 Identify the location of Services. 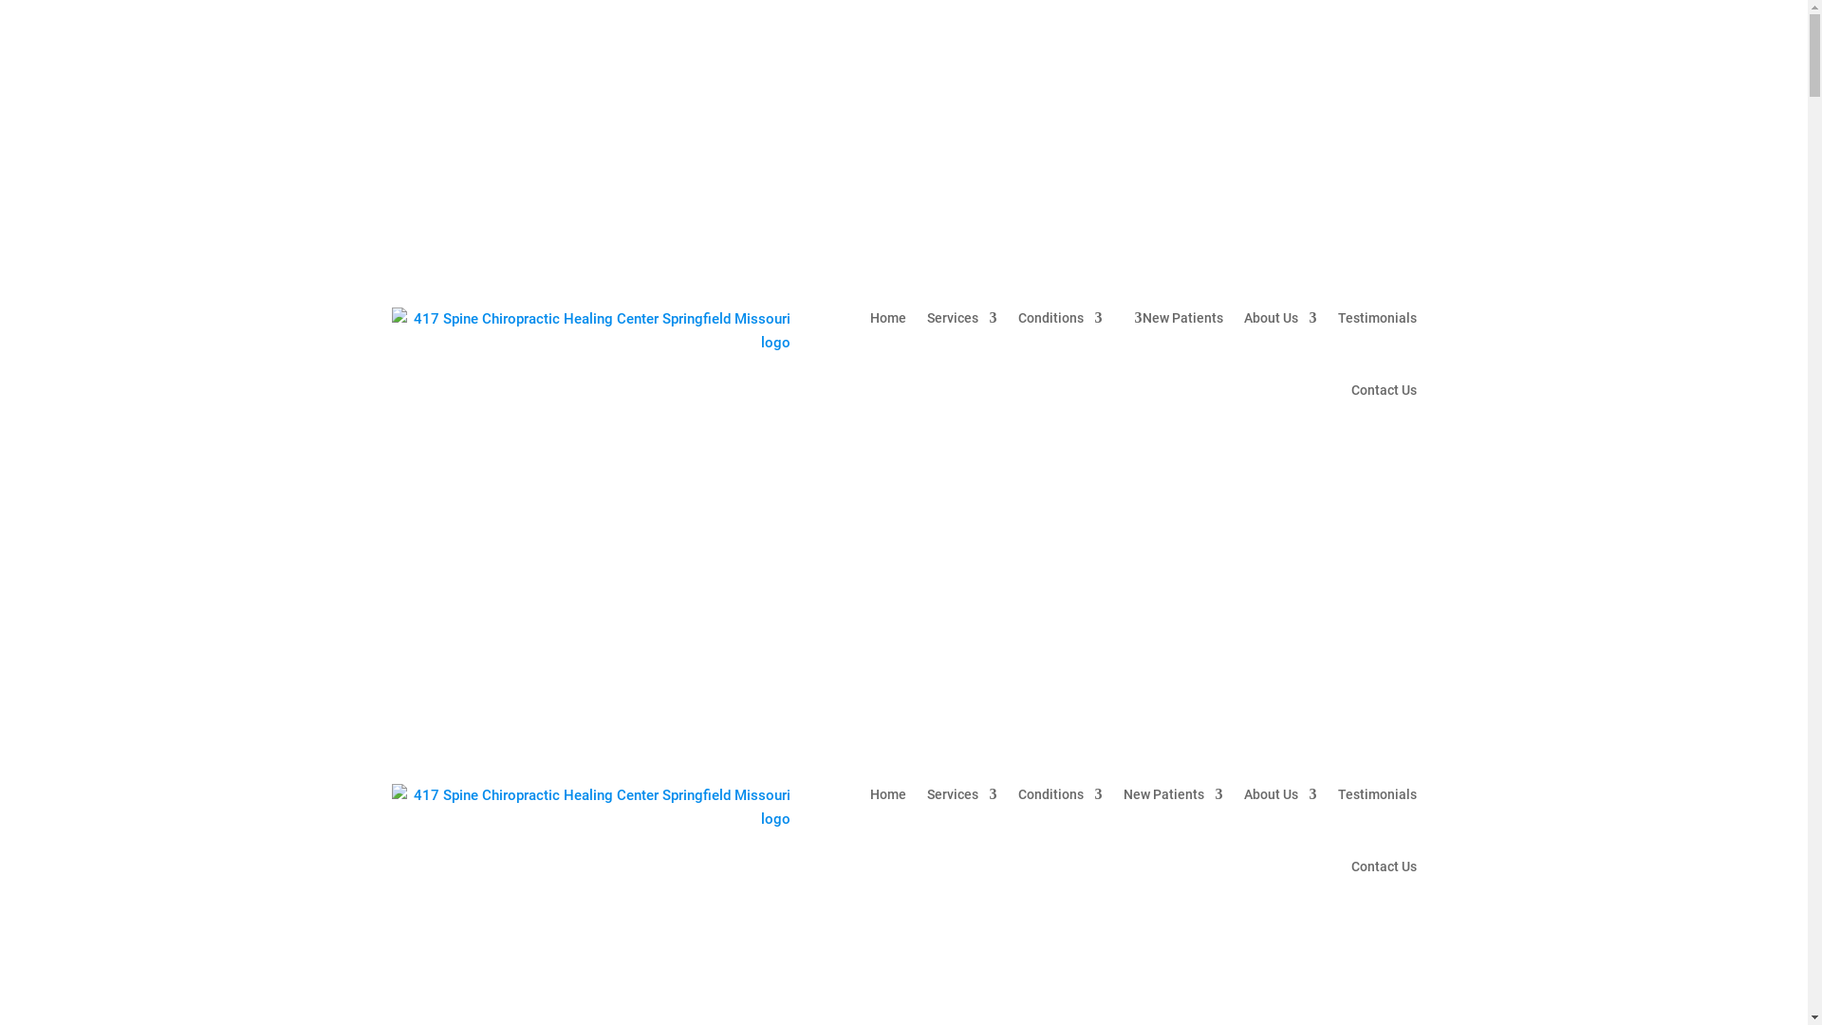
(961, 318).